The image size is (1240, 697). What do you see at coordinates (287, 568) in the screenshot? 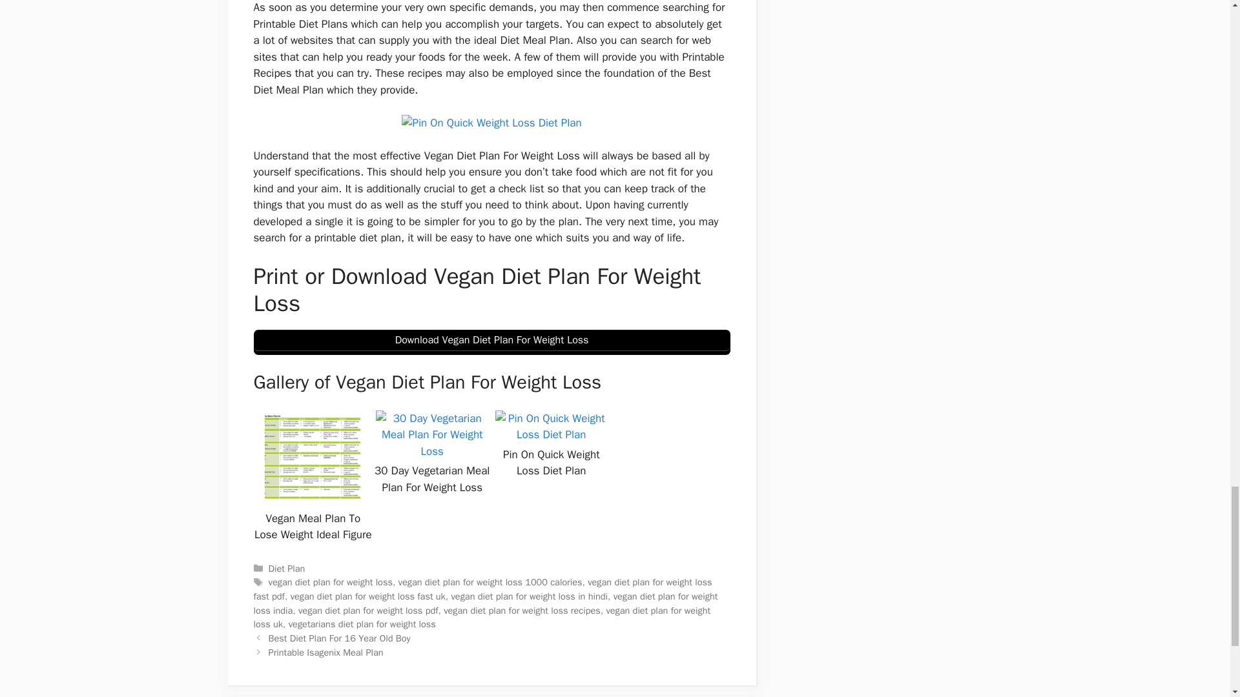
I see `Diet Plan` at bounding box center [287, 568].